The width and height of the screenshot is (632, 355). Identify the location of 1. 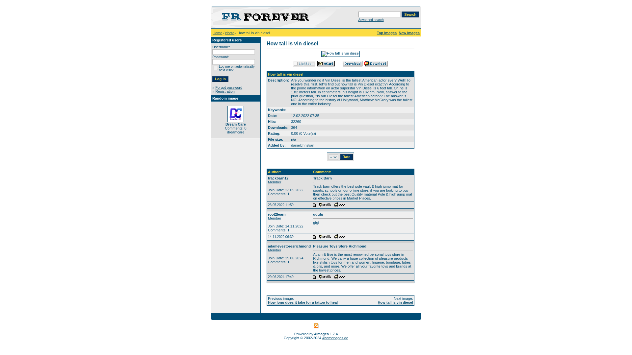
(216, 68).